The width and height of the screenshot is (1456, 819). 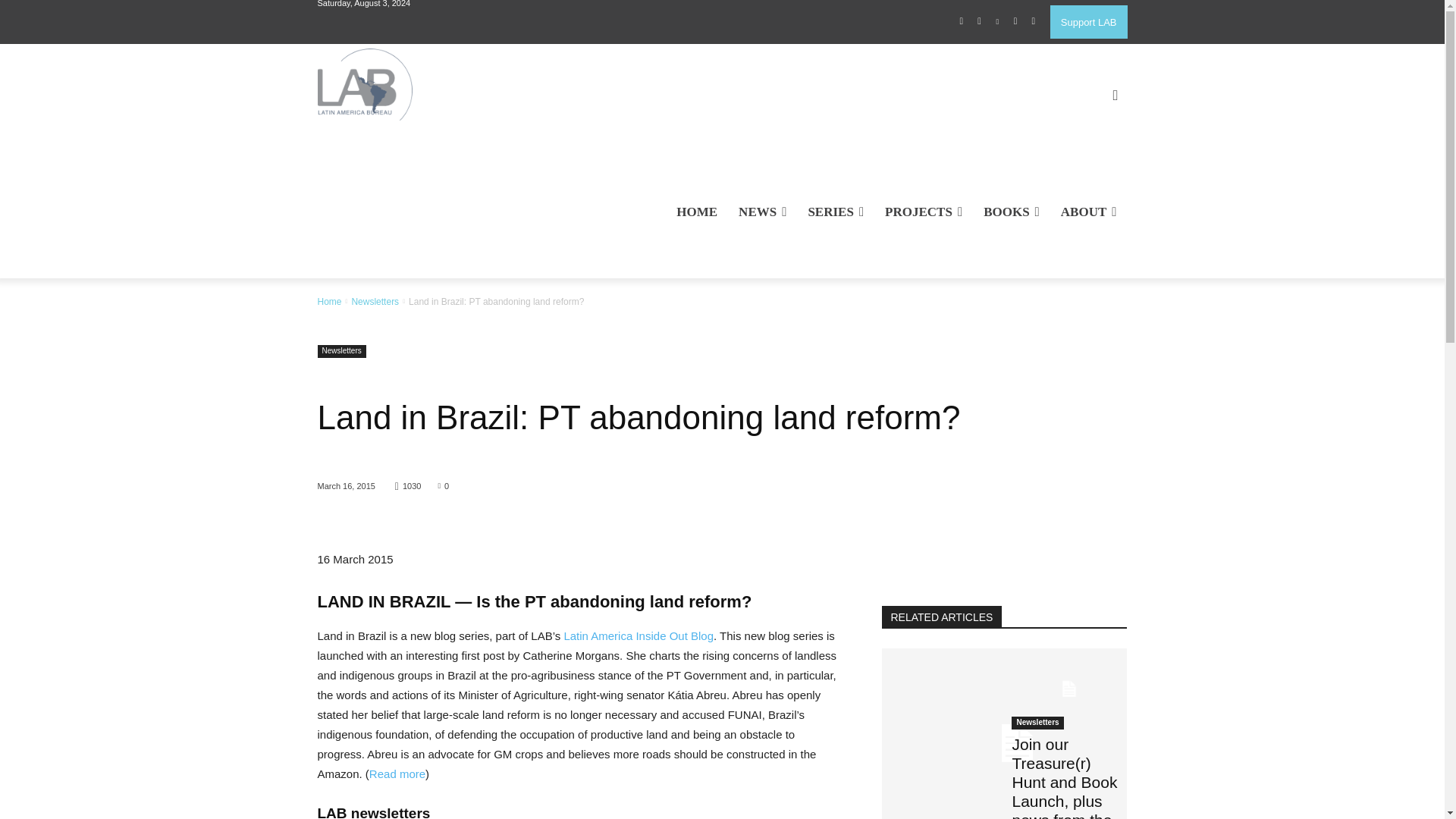 What do you see at coordinates (962, 22) in the screenshot?
I see `Facebook` at bounding box center [962, 22].